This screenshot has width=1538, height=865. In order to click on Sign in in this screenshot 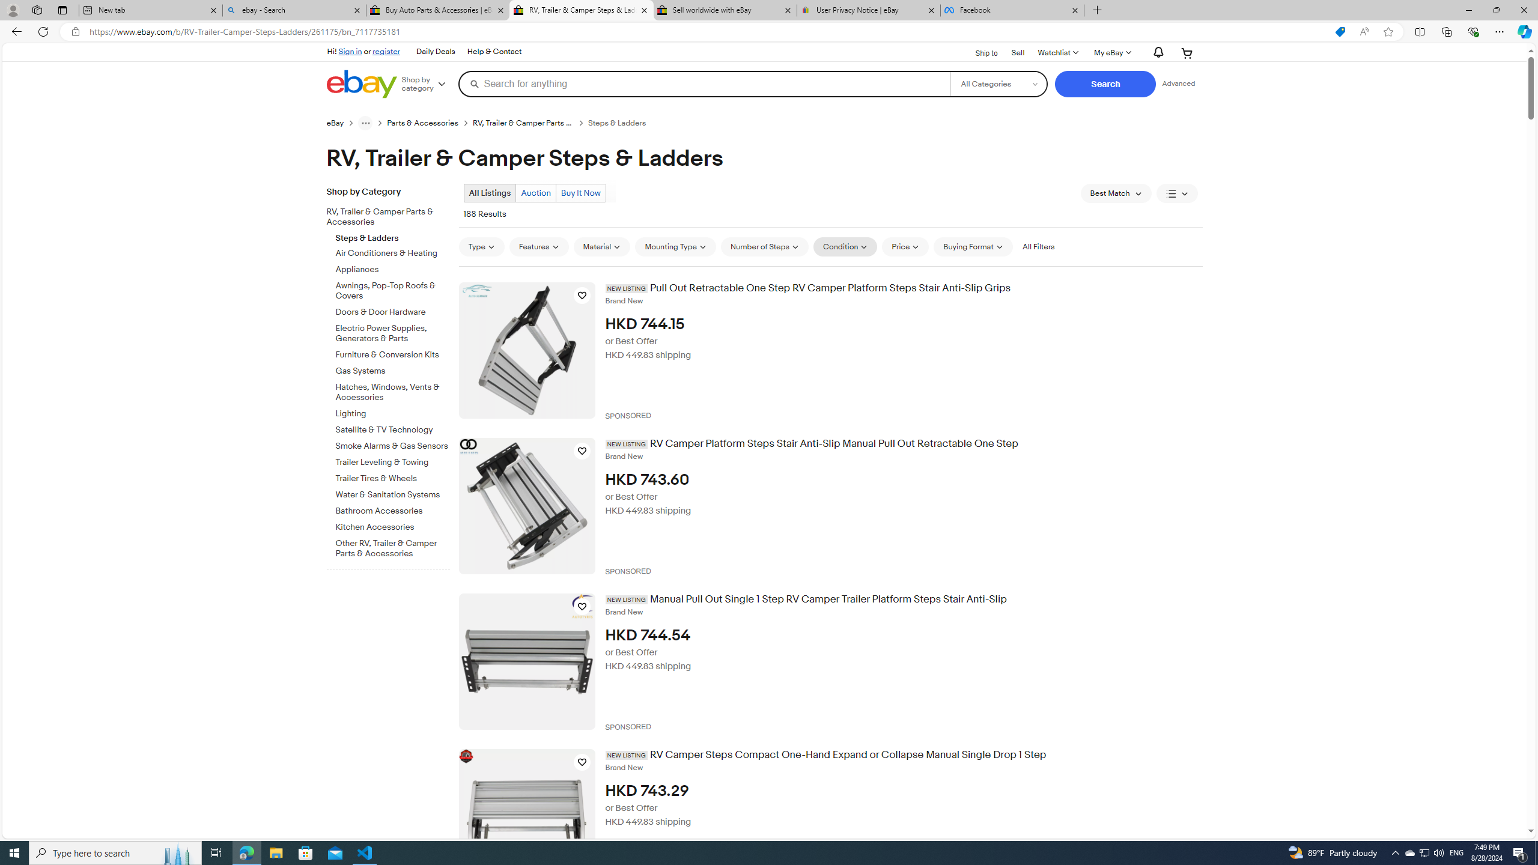, I will do `click(351, 51)`.